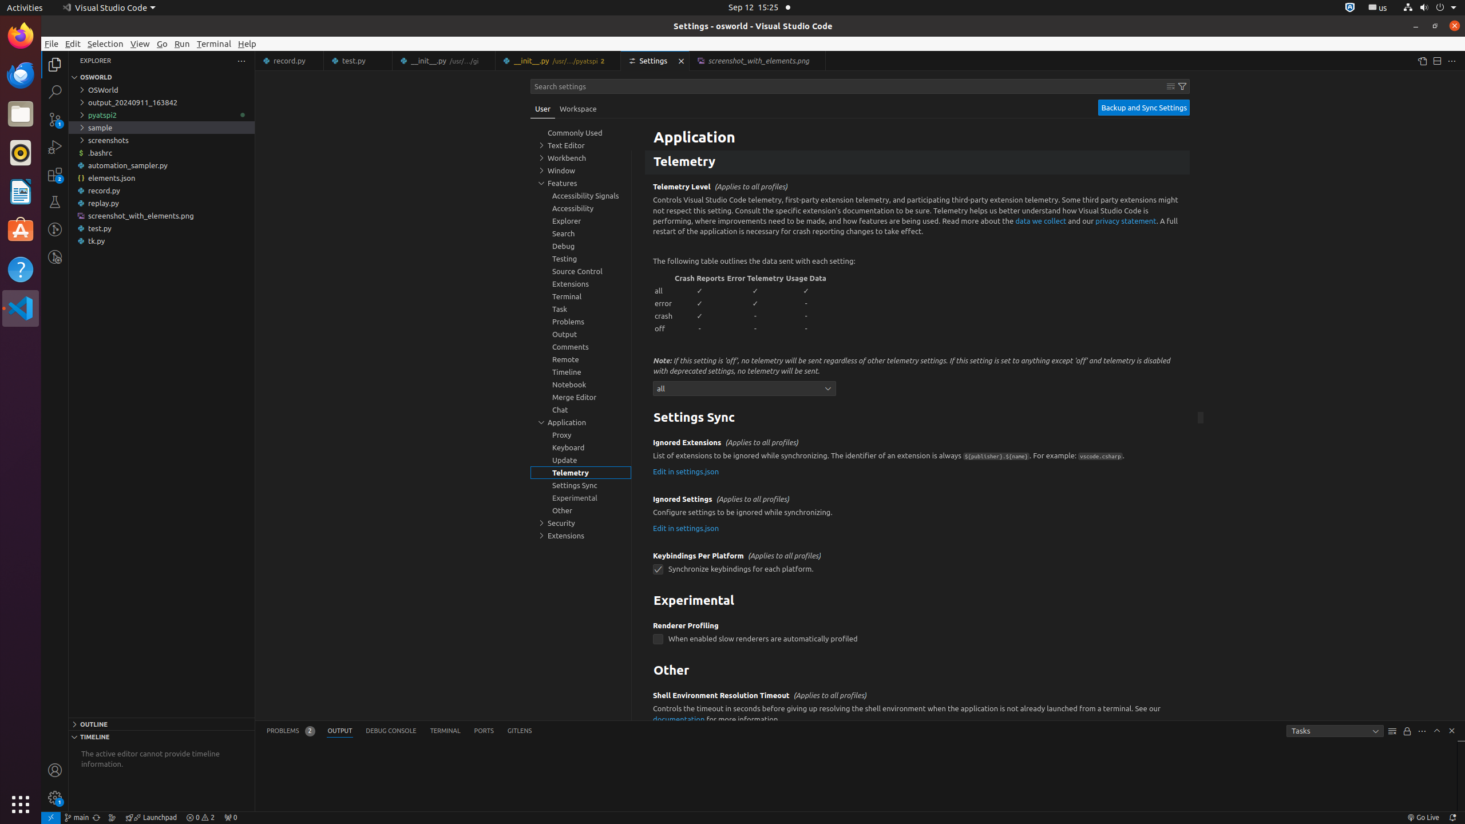 This screenshot has width=1465, height=824. Describe the element at coordinates (340, 731) in the screenshot. I see `Output (Ctrl+K Ctrl+H)` at that location.